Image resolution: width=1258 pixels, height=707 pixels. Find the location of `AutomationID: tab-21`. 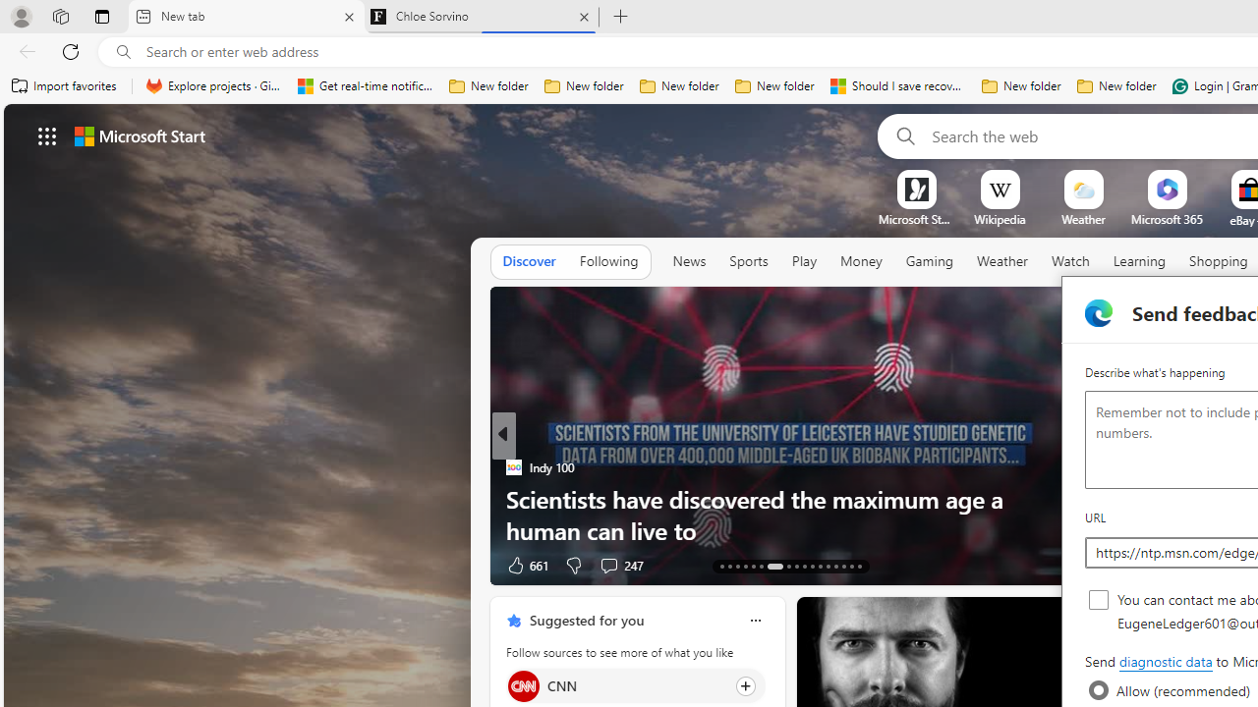

AutomationID: tab-21 is located at coordinates (796, 566).